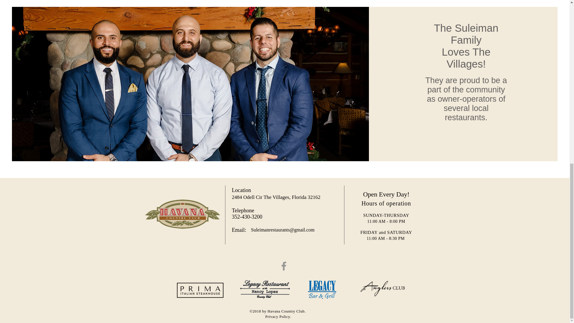  Describe the element at coordinates (386, 194) in the screenshot. I see `Open Every Day!` at that location.